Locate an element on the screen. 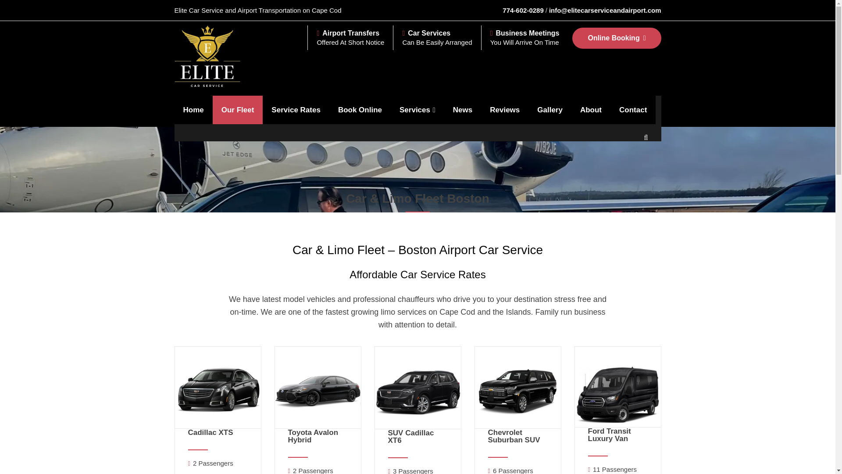 This screenshot has height=474, width=842. 774-602-0289 is located at coordinates (523, 11).